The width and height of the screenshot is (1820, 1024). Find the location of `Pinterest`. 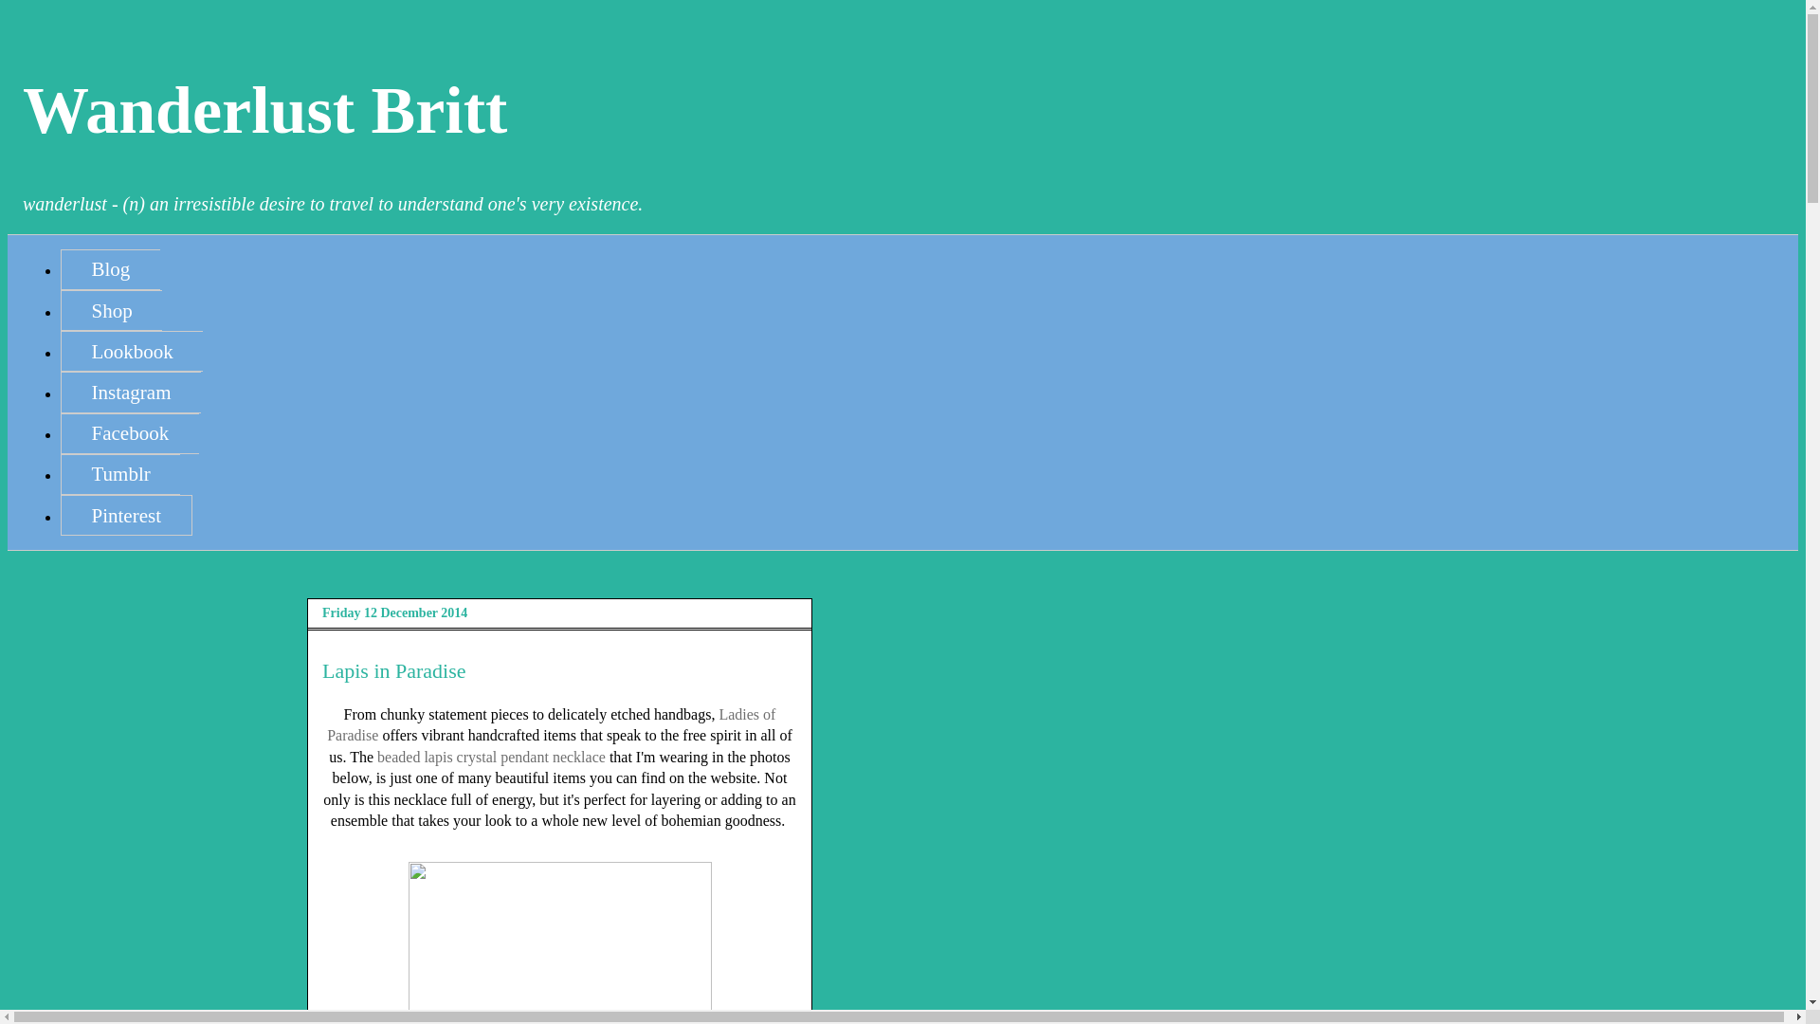

Pinterest is located at coordinates (126, 514).